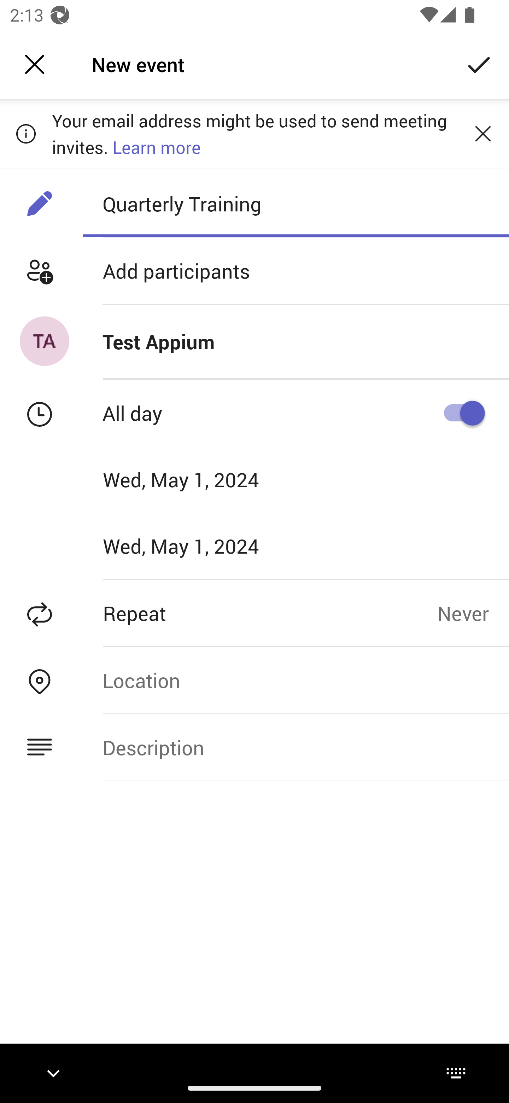 This screenshot has width=509, height=1103. Describe the element at coordinates (296, 747) in the screenshot. I see `Description` at that location.